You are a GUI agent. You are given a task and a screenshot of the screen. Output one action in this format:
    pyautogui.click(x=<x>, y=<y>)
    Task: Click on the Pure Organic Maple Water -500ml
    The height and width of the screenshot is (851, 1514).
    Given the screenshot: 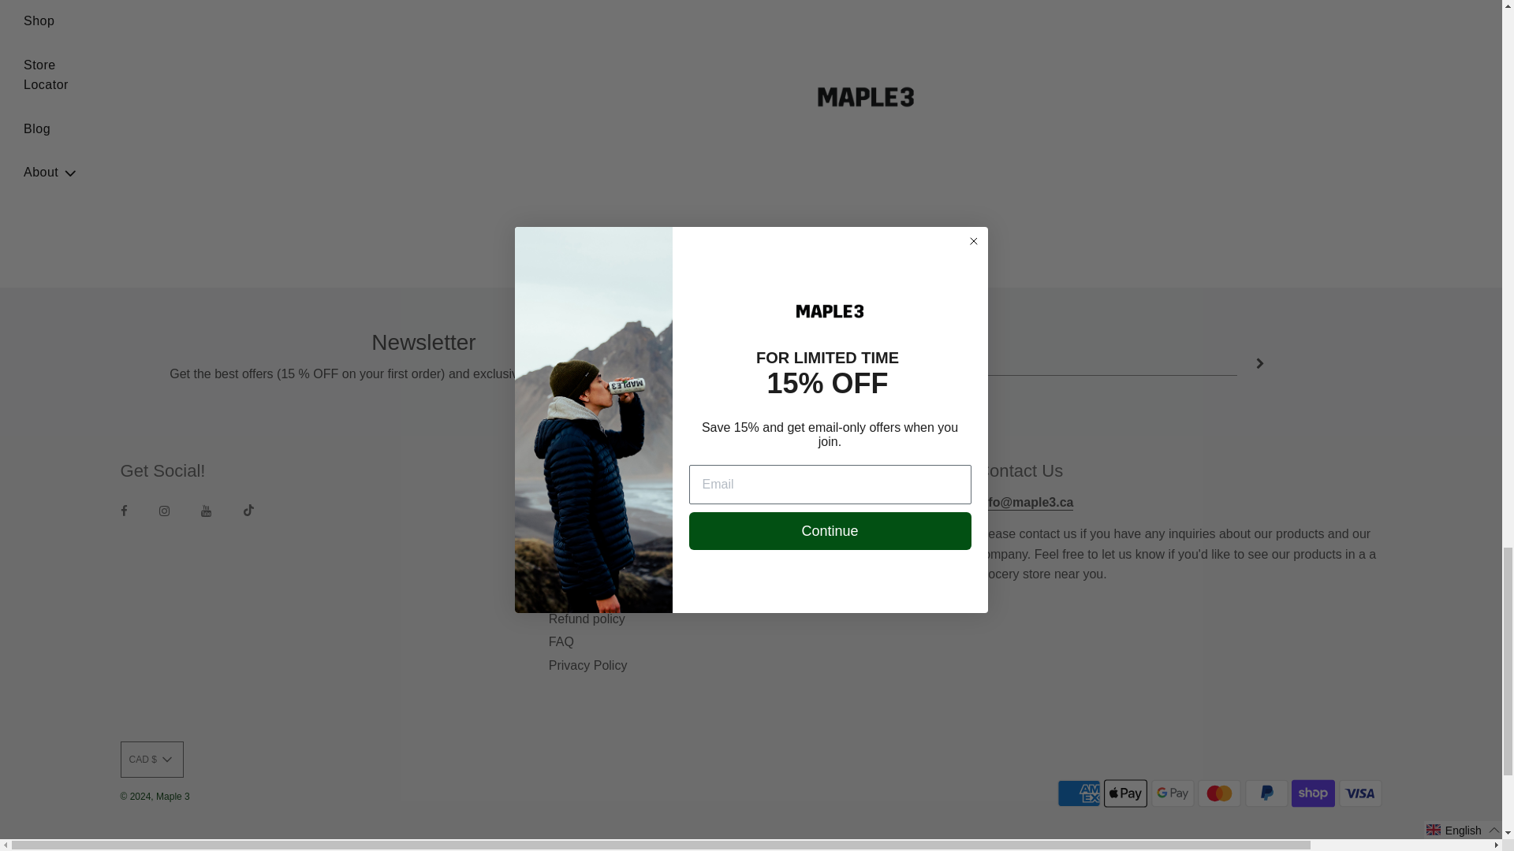 What is the action you would take?
    pyautogui.click(x=1224, y=38)
    